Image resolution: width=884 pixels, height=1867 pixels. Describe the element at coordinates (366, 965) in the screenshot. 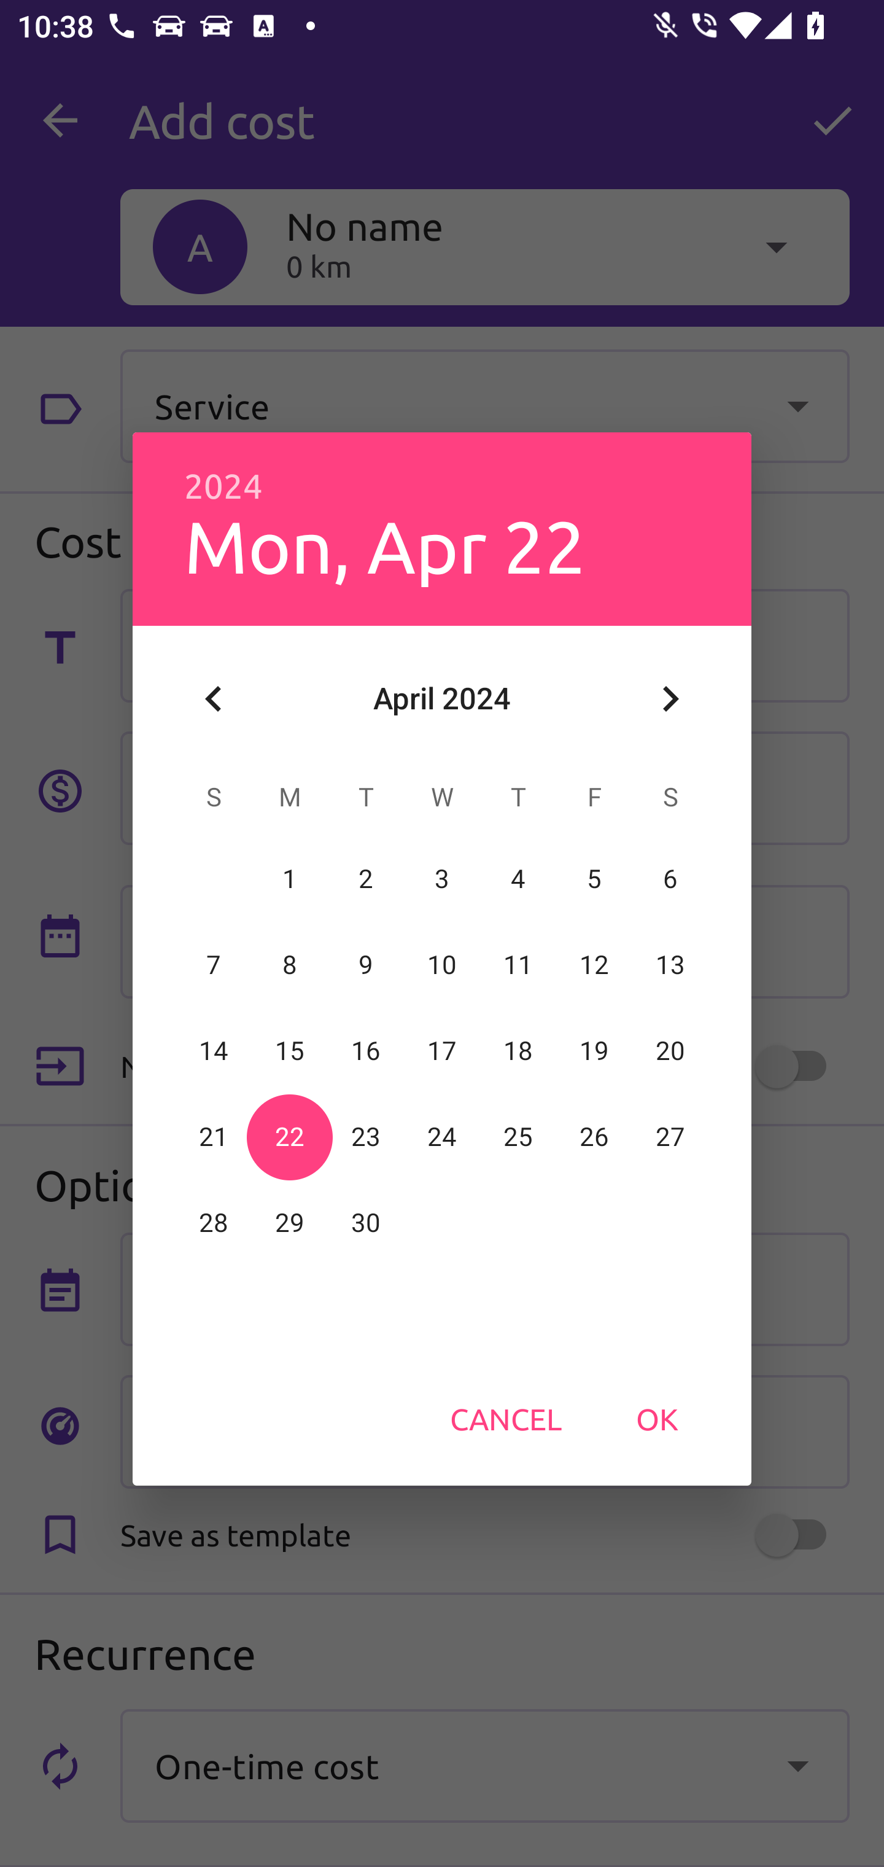

I see `9 09 April 2024` at that location.